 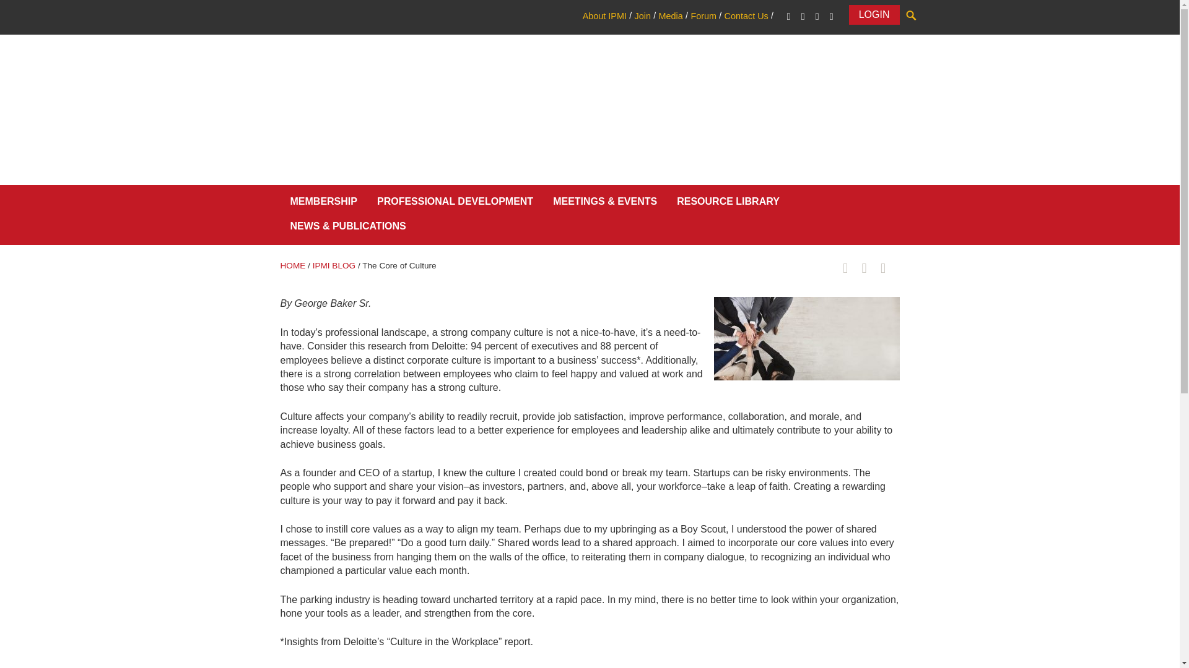 What do you see at coordinates (671, 16) in the screenshot?
I see `Media` at bounding box center [671, 16].